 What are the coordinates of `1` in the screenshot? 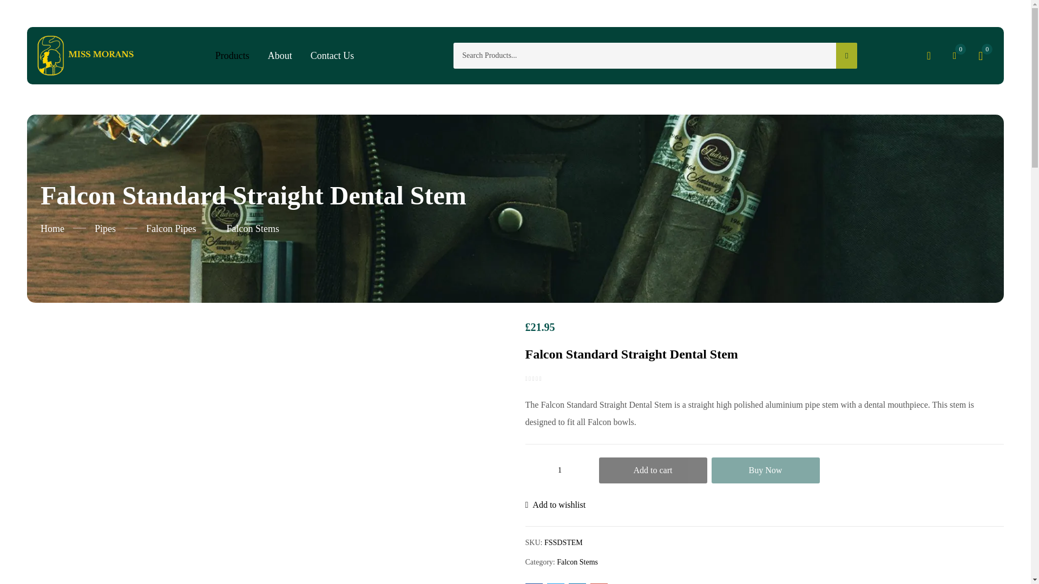 It's located at (560, 470).